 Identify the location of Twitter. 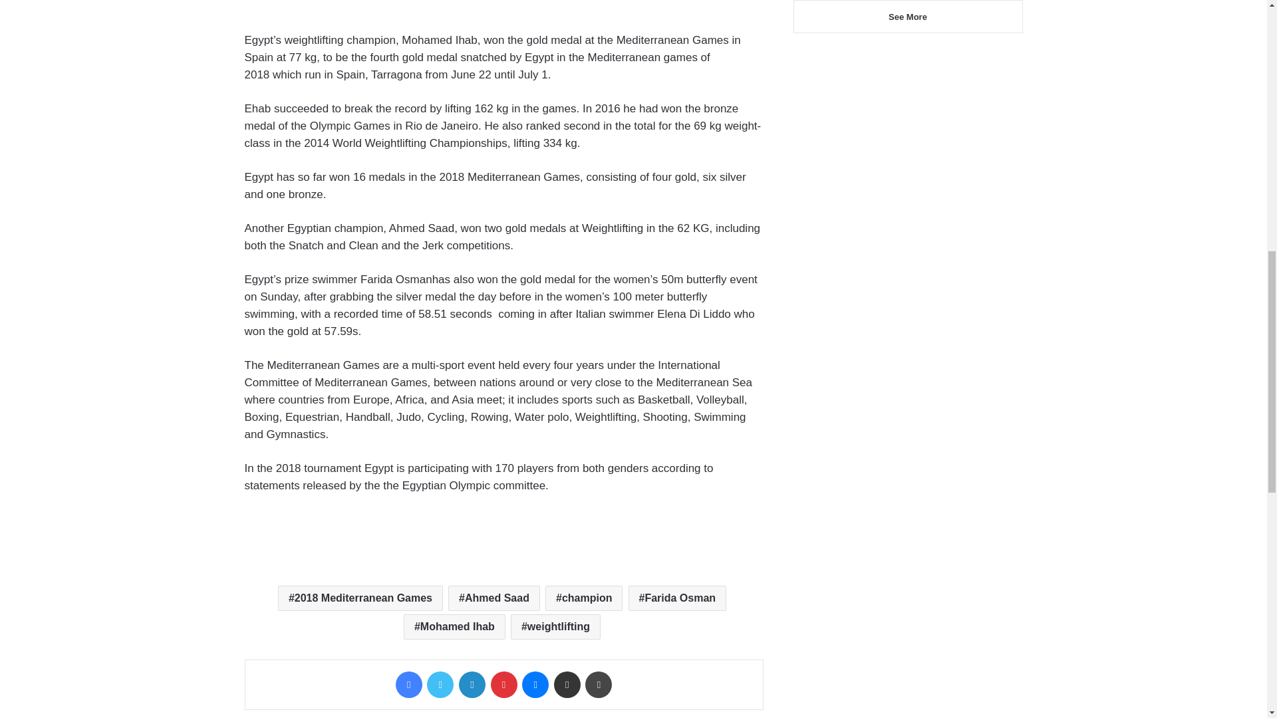
(440, 684).